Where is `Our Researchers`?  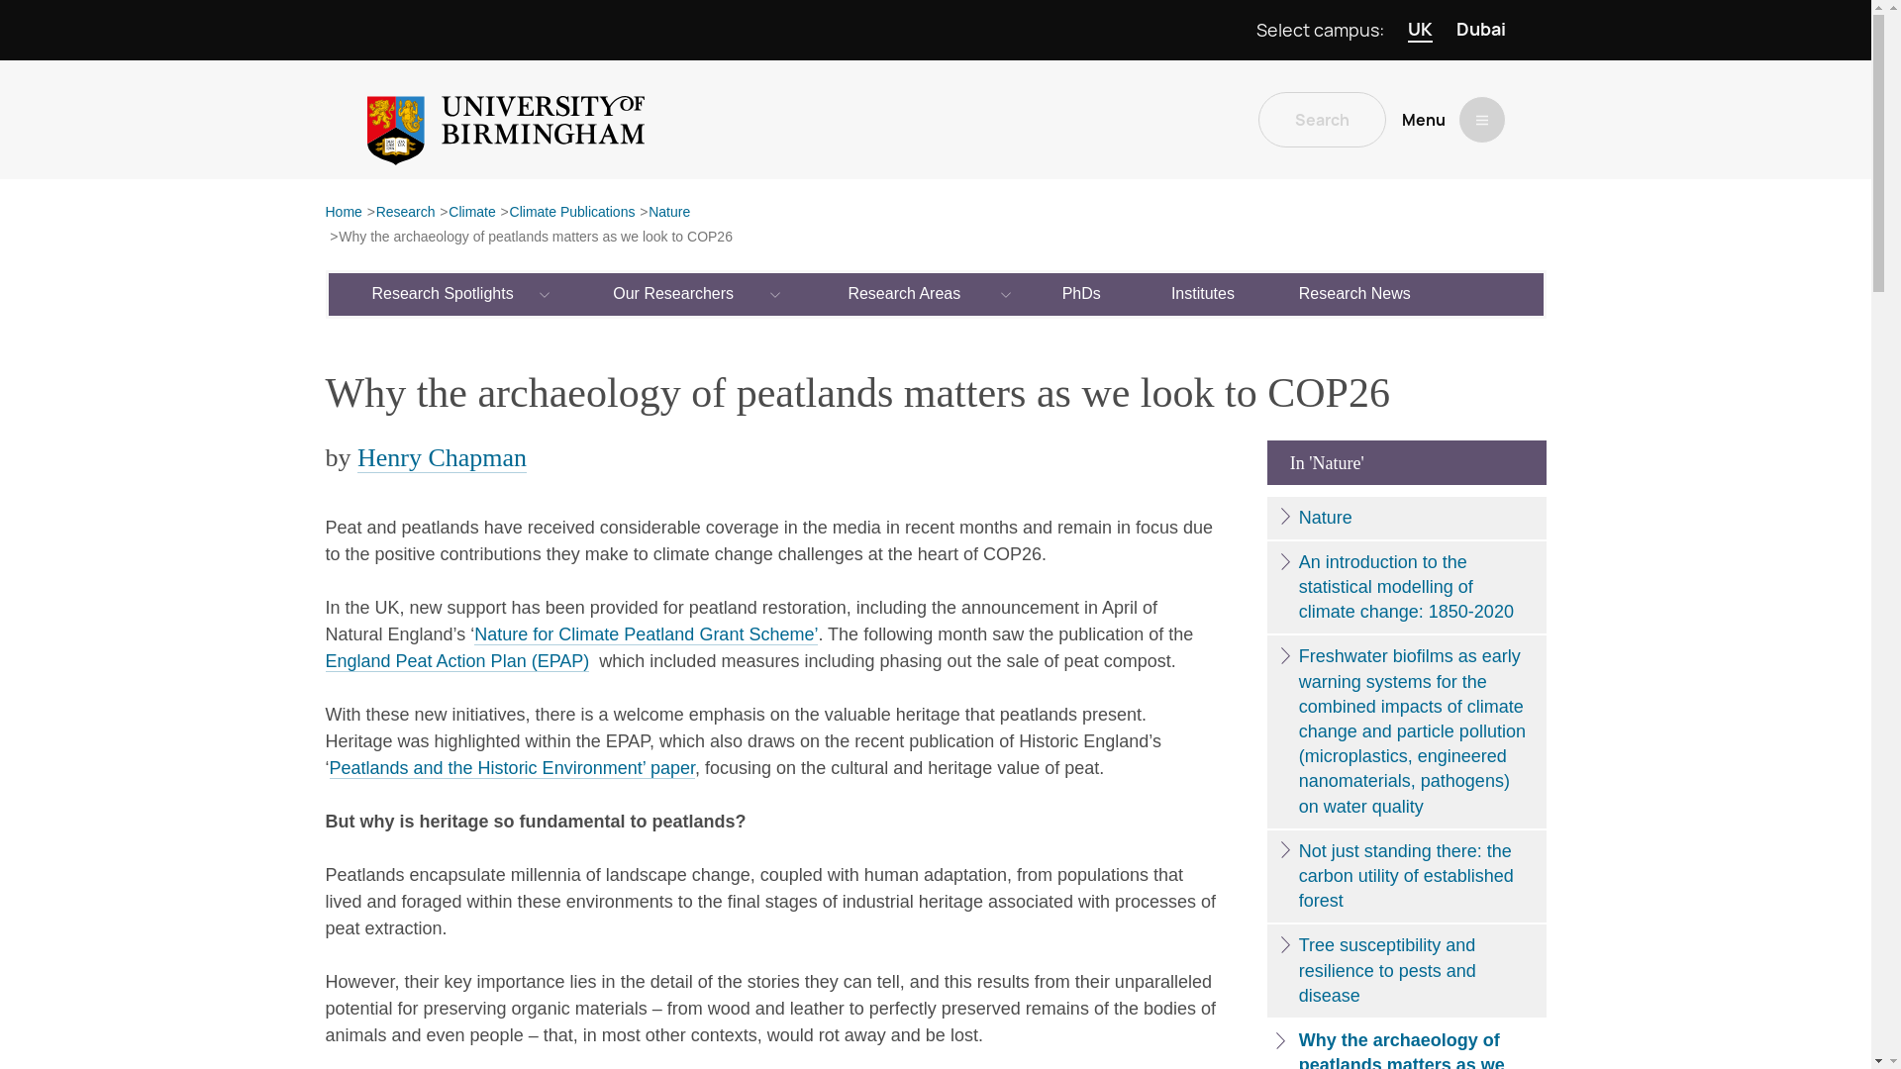
Our Researchers is located at coordinates (674, 293).